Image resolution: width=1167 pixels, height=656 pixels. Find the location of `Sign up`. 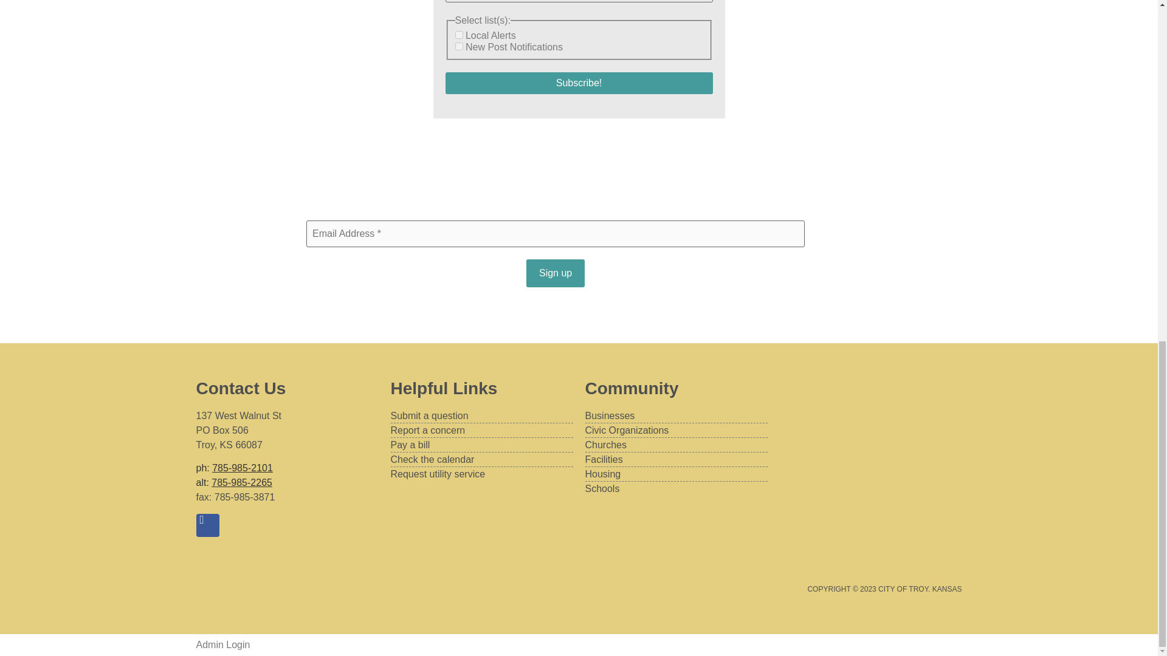

Sign up is located at coordinates (555, 273).